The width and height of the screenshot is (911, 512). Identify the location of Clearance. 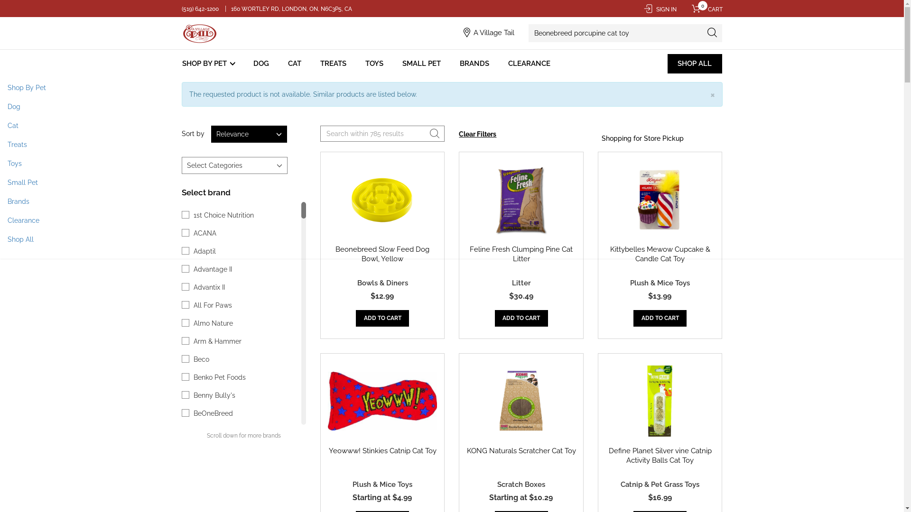
(452, 220).